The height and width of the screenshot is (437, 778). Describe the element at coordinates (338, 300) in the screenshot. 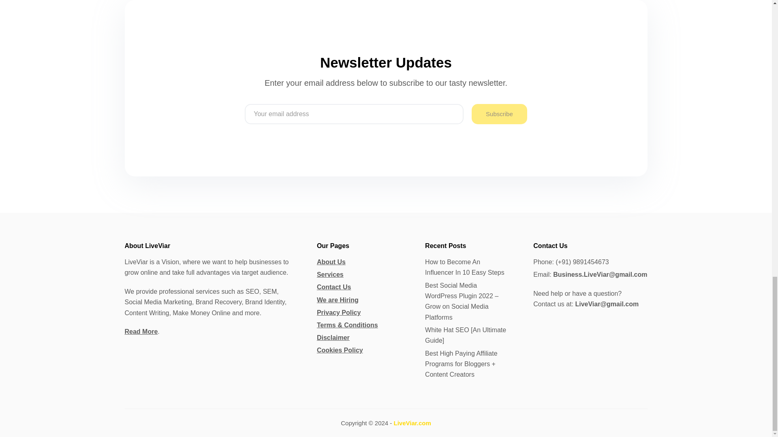

I see `We are Hiring` at that location.